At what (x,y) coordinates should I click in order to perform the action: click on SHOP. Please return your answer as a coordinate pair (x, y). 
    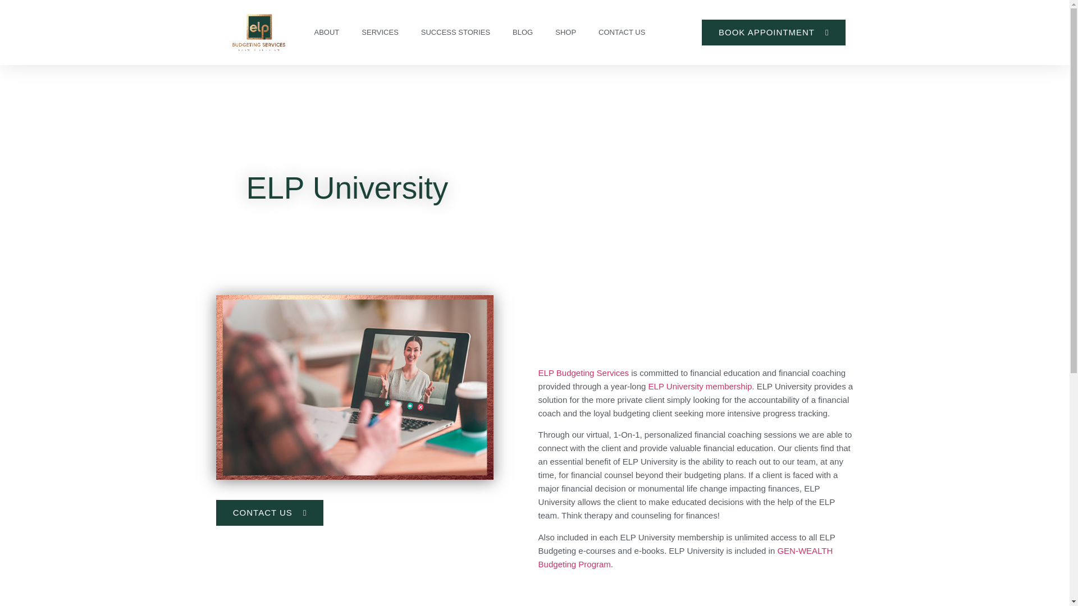
    Looking at the image, I should click on (566, 32).